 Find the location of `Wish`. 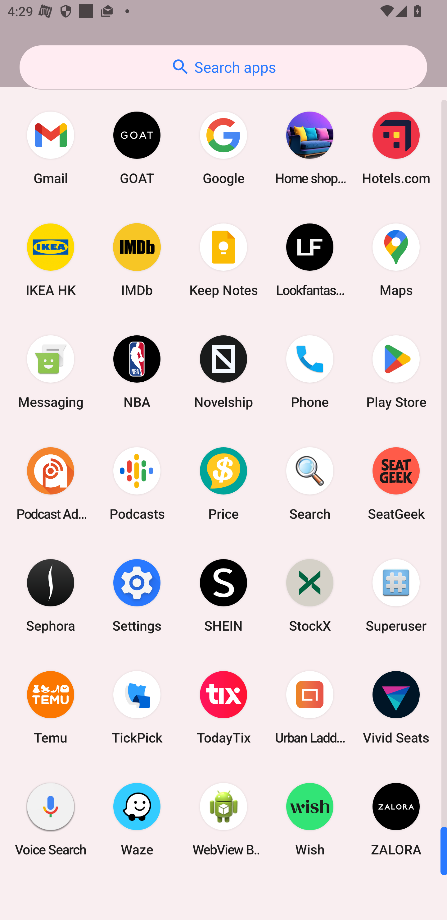

Wish is located at coordinates (310, 819).